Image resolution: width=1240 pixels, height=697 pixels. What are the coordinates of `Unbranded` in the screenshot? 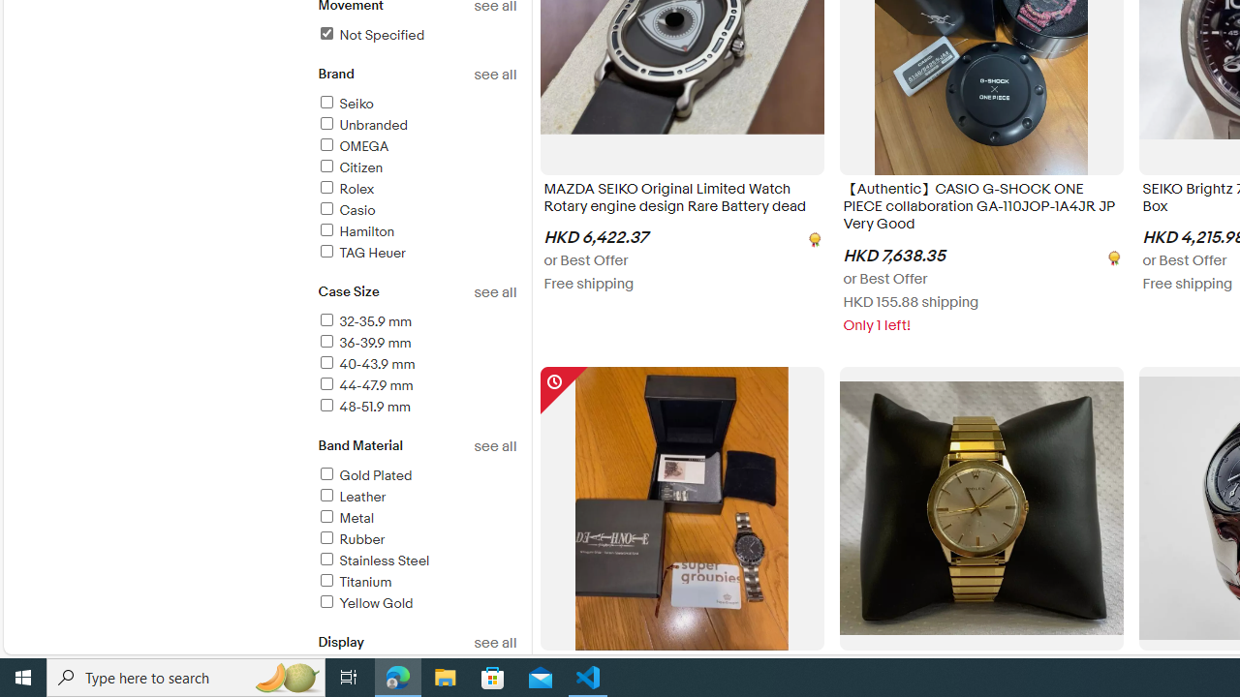 It's located at (417, 126).